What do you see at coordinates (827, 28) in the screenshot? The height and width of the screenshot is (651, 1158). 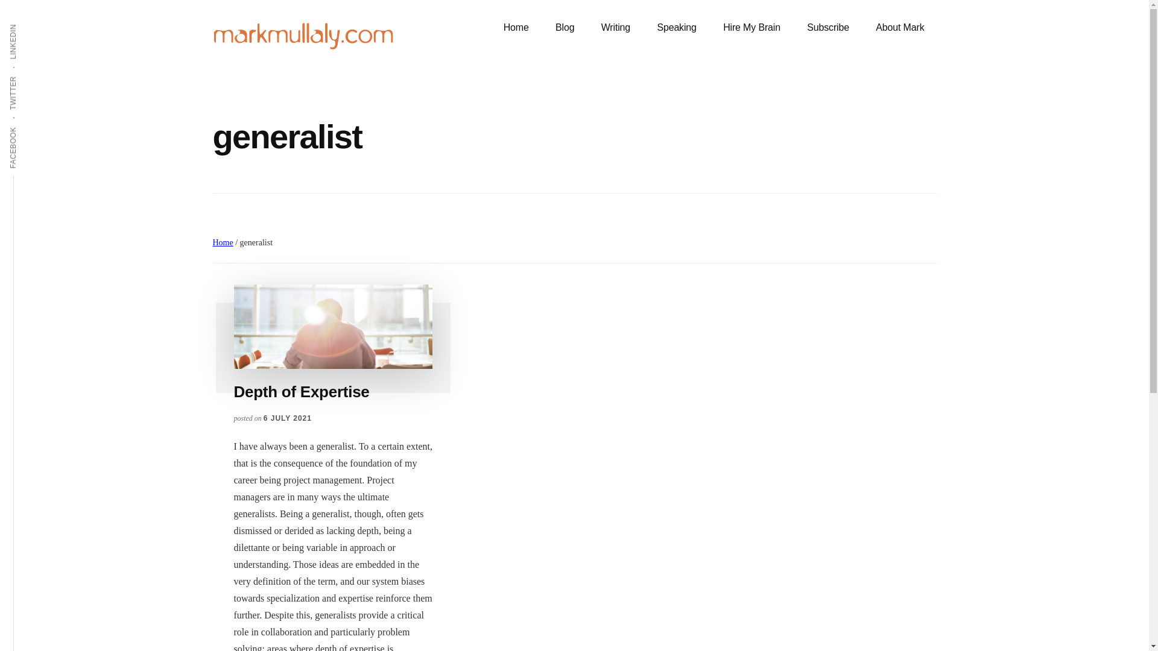 I see `Subscribe` at bounding box center [827, 28].